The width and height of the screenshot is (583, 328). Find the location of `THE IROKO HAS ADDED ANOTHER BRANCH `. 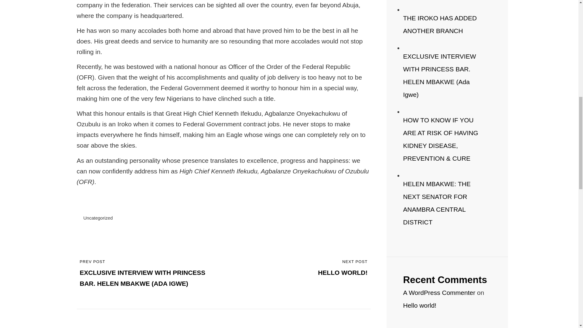

THE IROKO HAS ADDED ANOTHER BRANCH  is located at coordinates (420, 305).